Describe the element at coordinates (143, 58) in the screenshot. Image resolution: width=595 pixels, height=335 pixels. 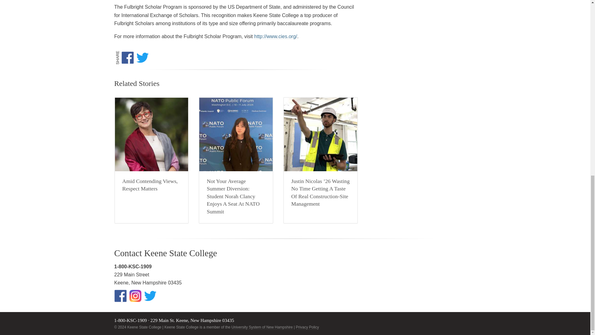
I see `Share this story on Twitter.` at that location.